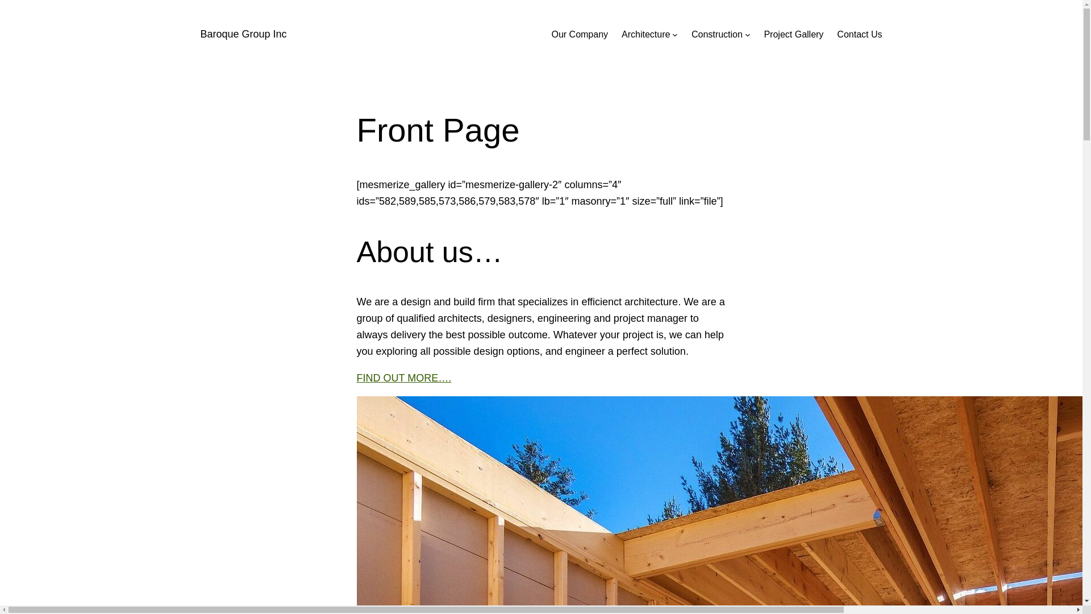 The image size is (1091, 614). What do you see at coordinates (243, 34) in the screenshot?
I see `Baroque Group Inc` at bounding box center [243, 34].